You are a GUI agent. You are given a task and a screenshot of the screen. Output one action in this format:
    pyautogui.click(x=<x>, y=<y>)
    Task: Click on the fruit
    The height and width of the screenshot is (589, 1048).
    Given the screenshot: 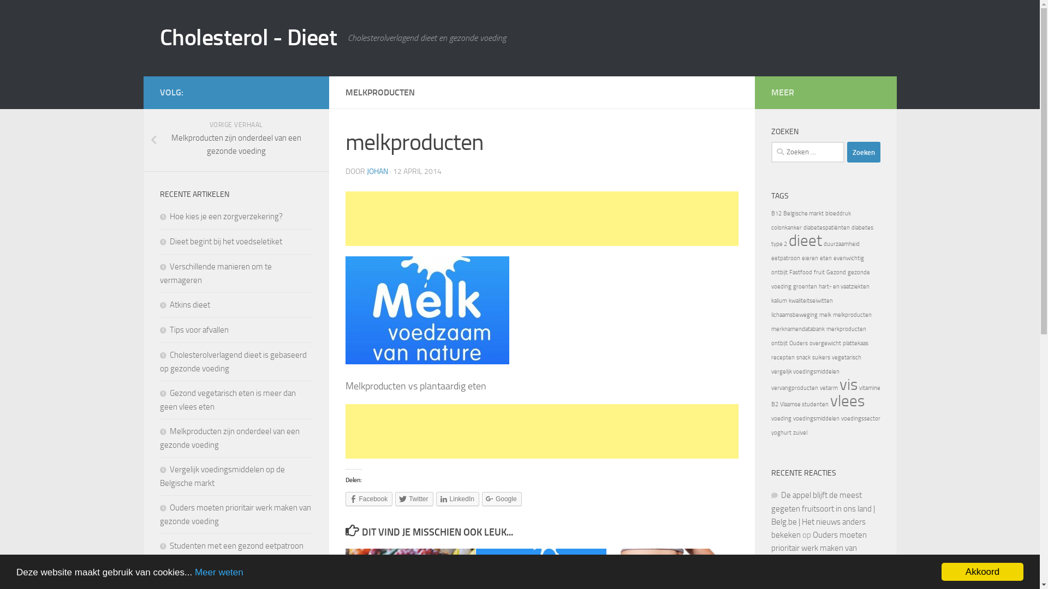 What is the action you would take?
    pyautogui.click(x=819, y=273)
    